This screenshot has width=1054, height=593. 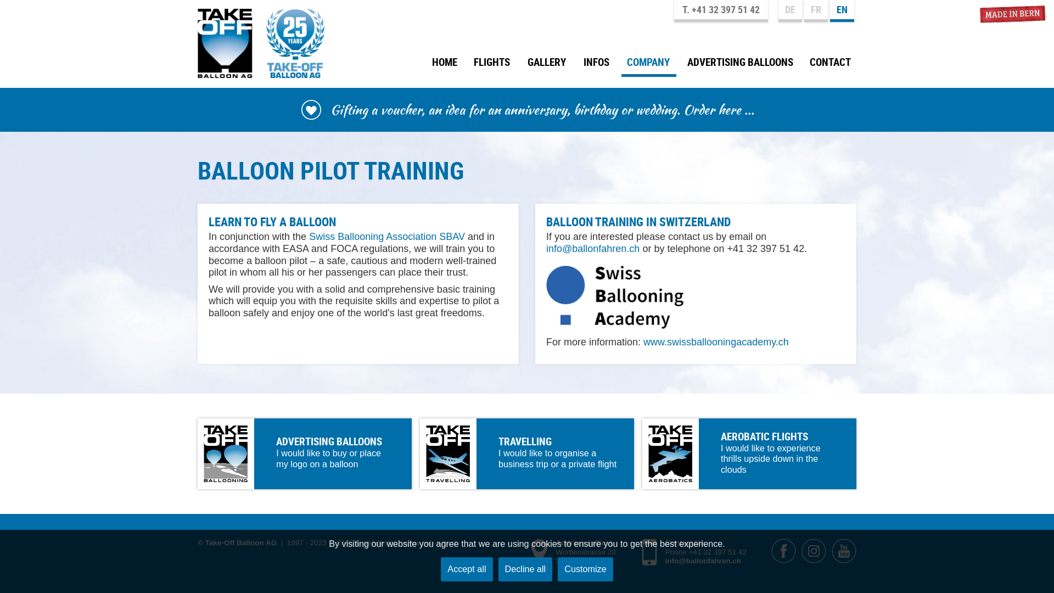 What do you see at coordinates (764, 437) in the screenshot?
I see `AEROBATIC FLIGHTS` at bounding box center [764, 437].